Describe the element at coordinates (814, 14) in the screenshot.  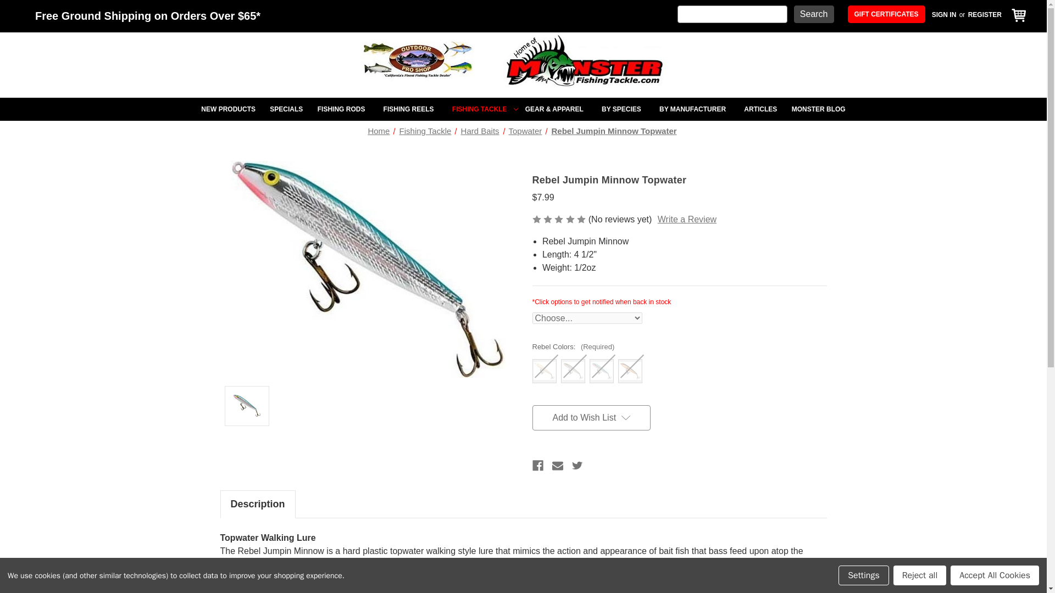
I see `Search` at that location.